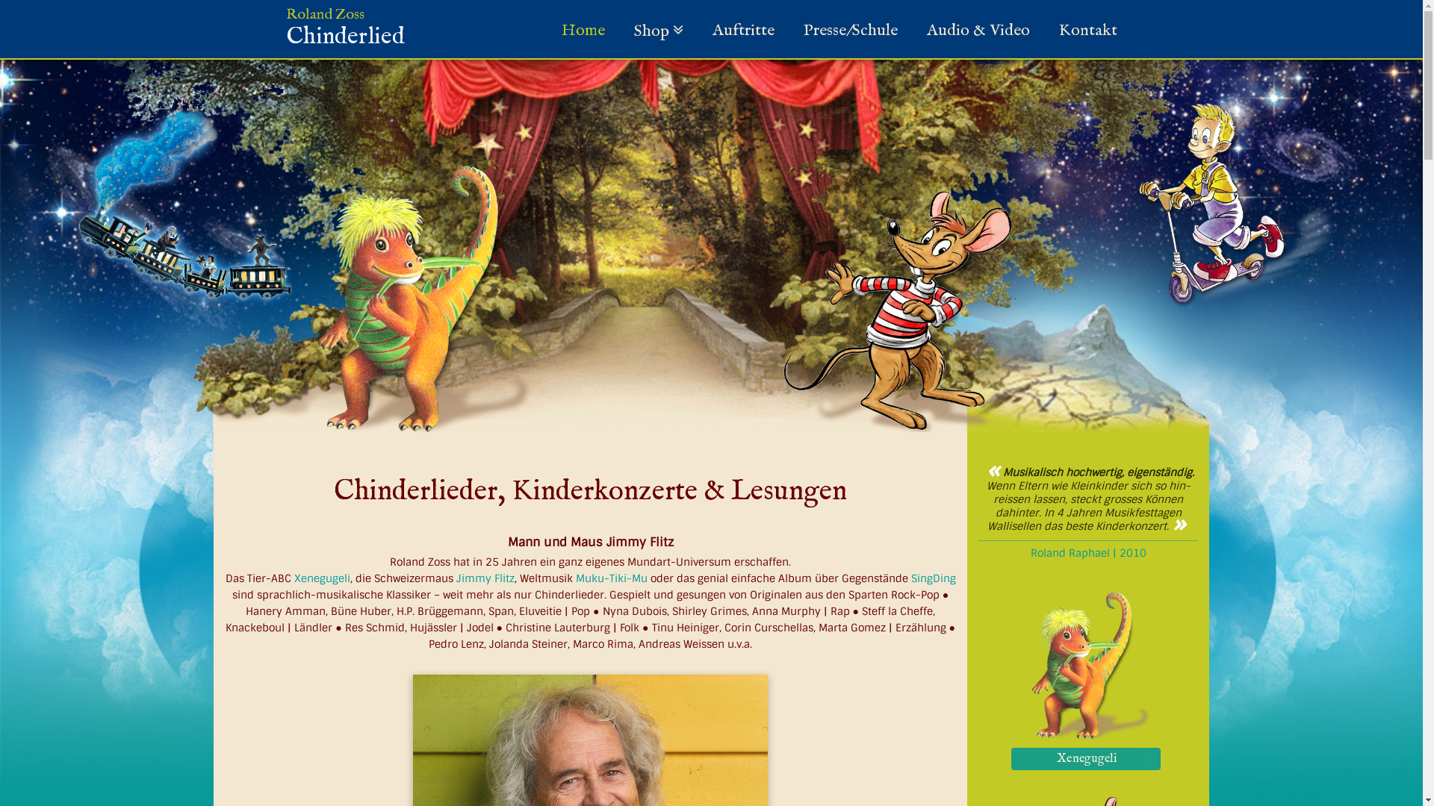 The image size is (1434, 806). What do you see at coordinates (612, 579) in the screenshot?
I see `Muku-Tiki-Mu` at bounding box center [612, 579].